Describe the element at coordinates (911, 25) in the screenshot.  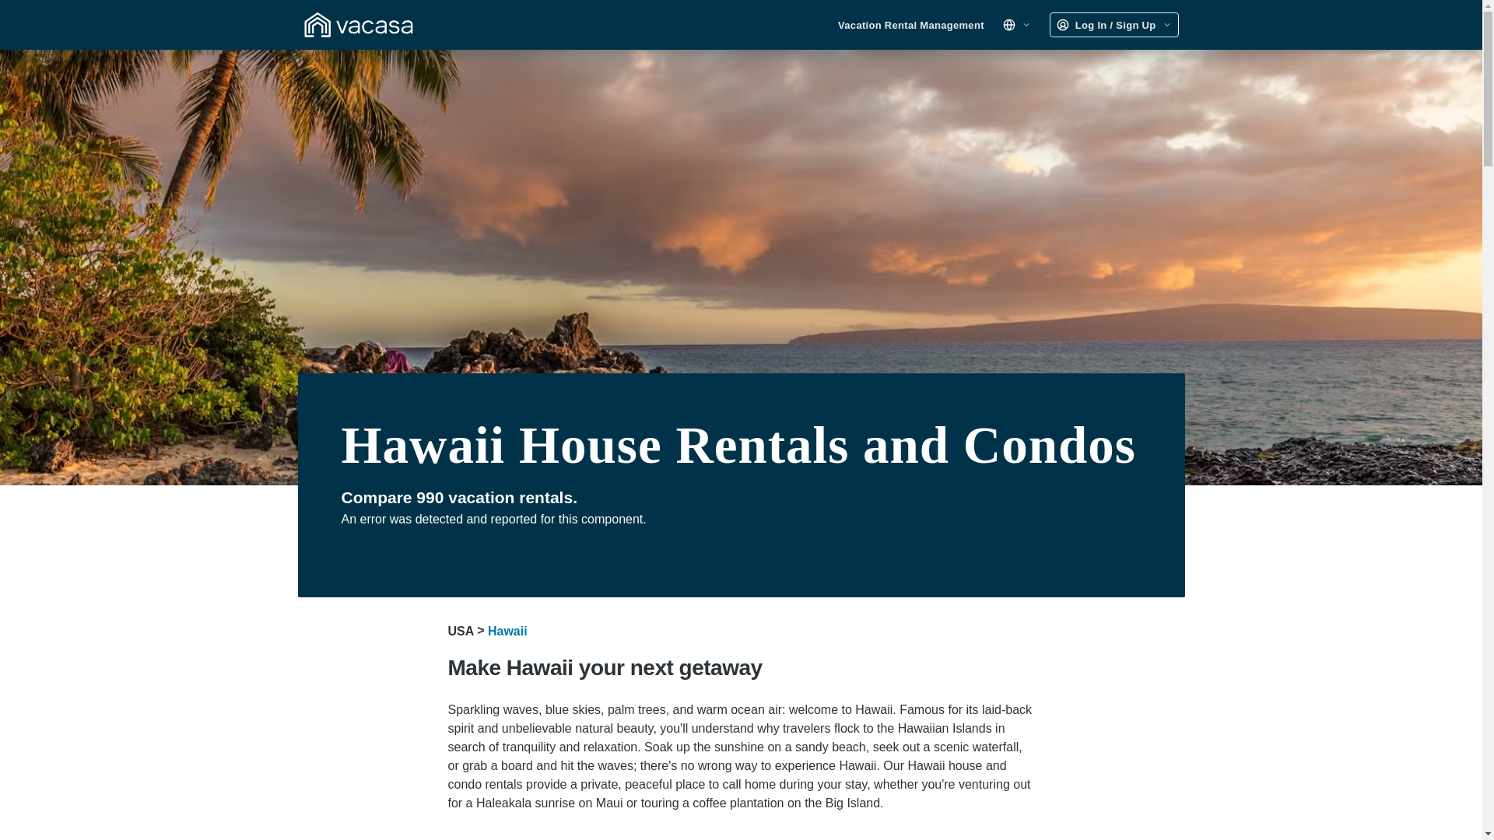
I see `Vacation Rental Management` at that location.